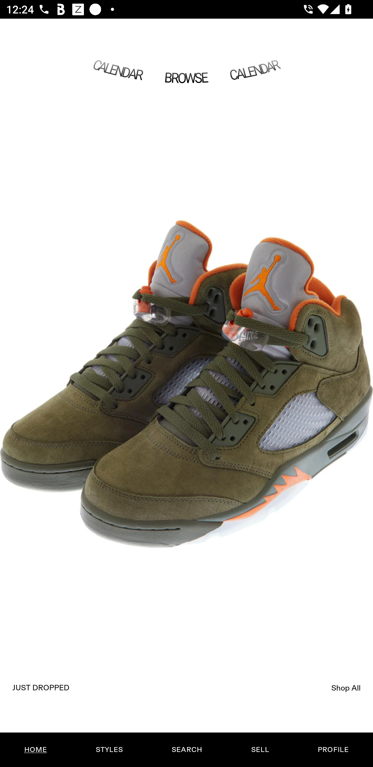 The image size is (373, 767). What do you see at coordinates (333, 750) in the screenshot?
I see `PROFILE` at bounding box center [333, 750].